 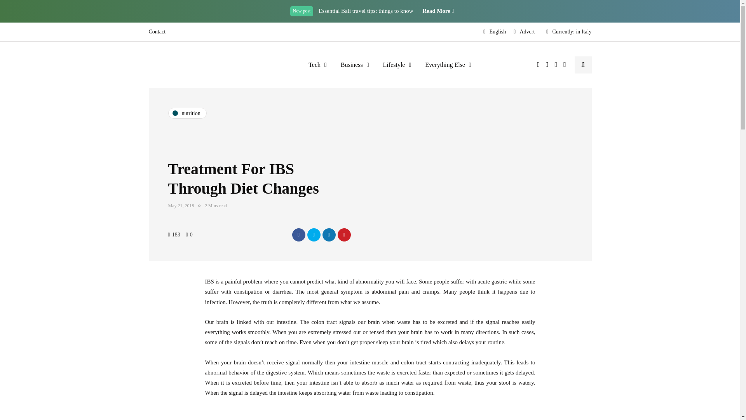 What do you see at coordinates (298, 235) in the screenshot?
I see `Share with Facebook` at bounding box center [298, 235].